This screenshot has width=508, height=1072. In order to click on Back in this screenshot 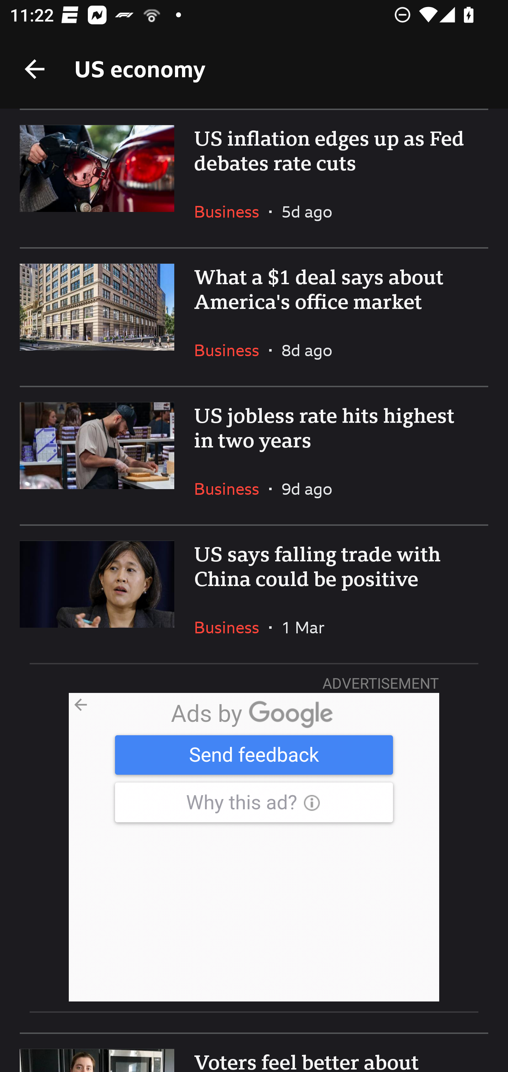, I will do `click(35, 69)`.